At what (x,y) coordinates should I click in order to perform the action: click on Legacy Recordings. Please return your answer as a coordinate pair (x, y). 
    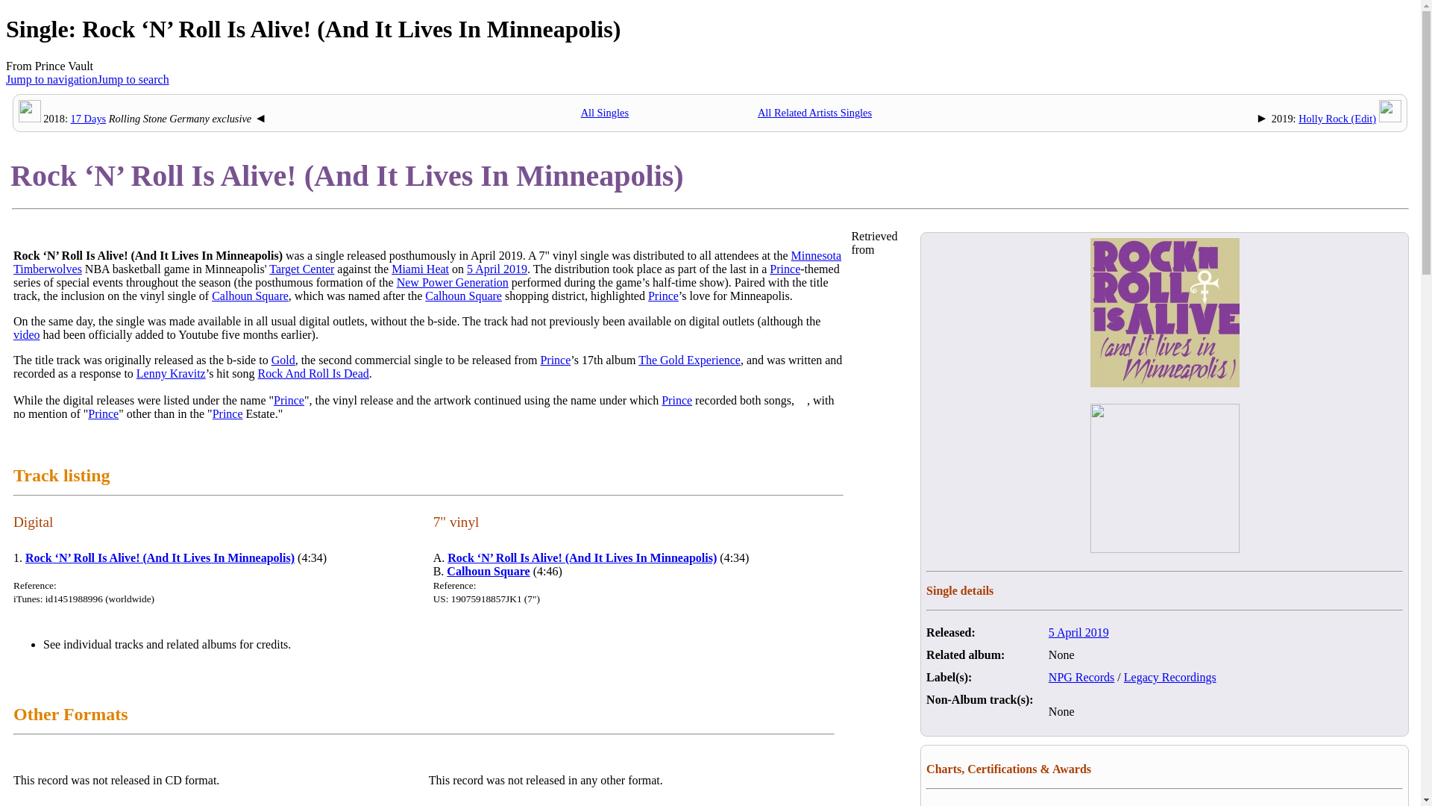
    Looking at the image, I should click on (1169, 676).